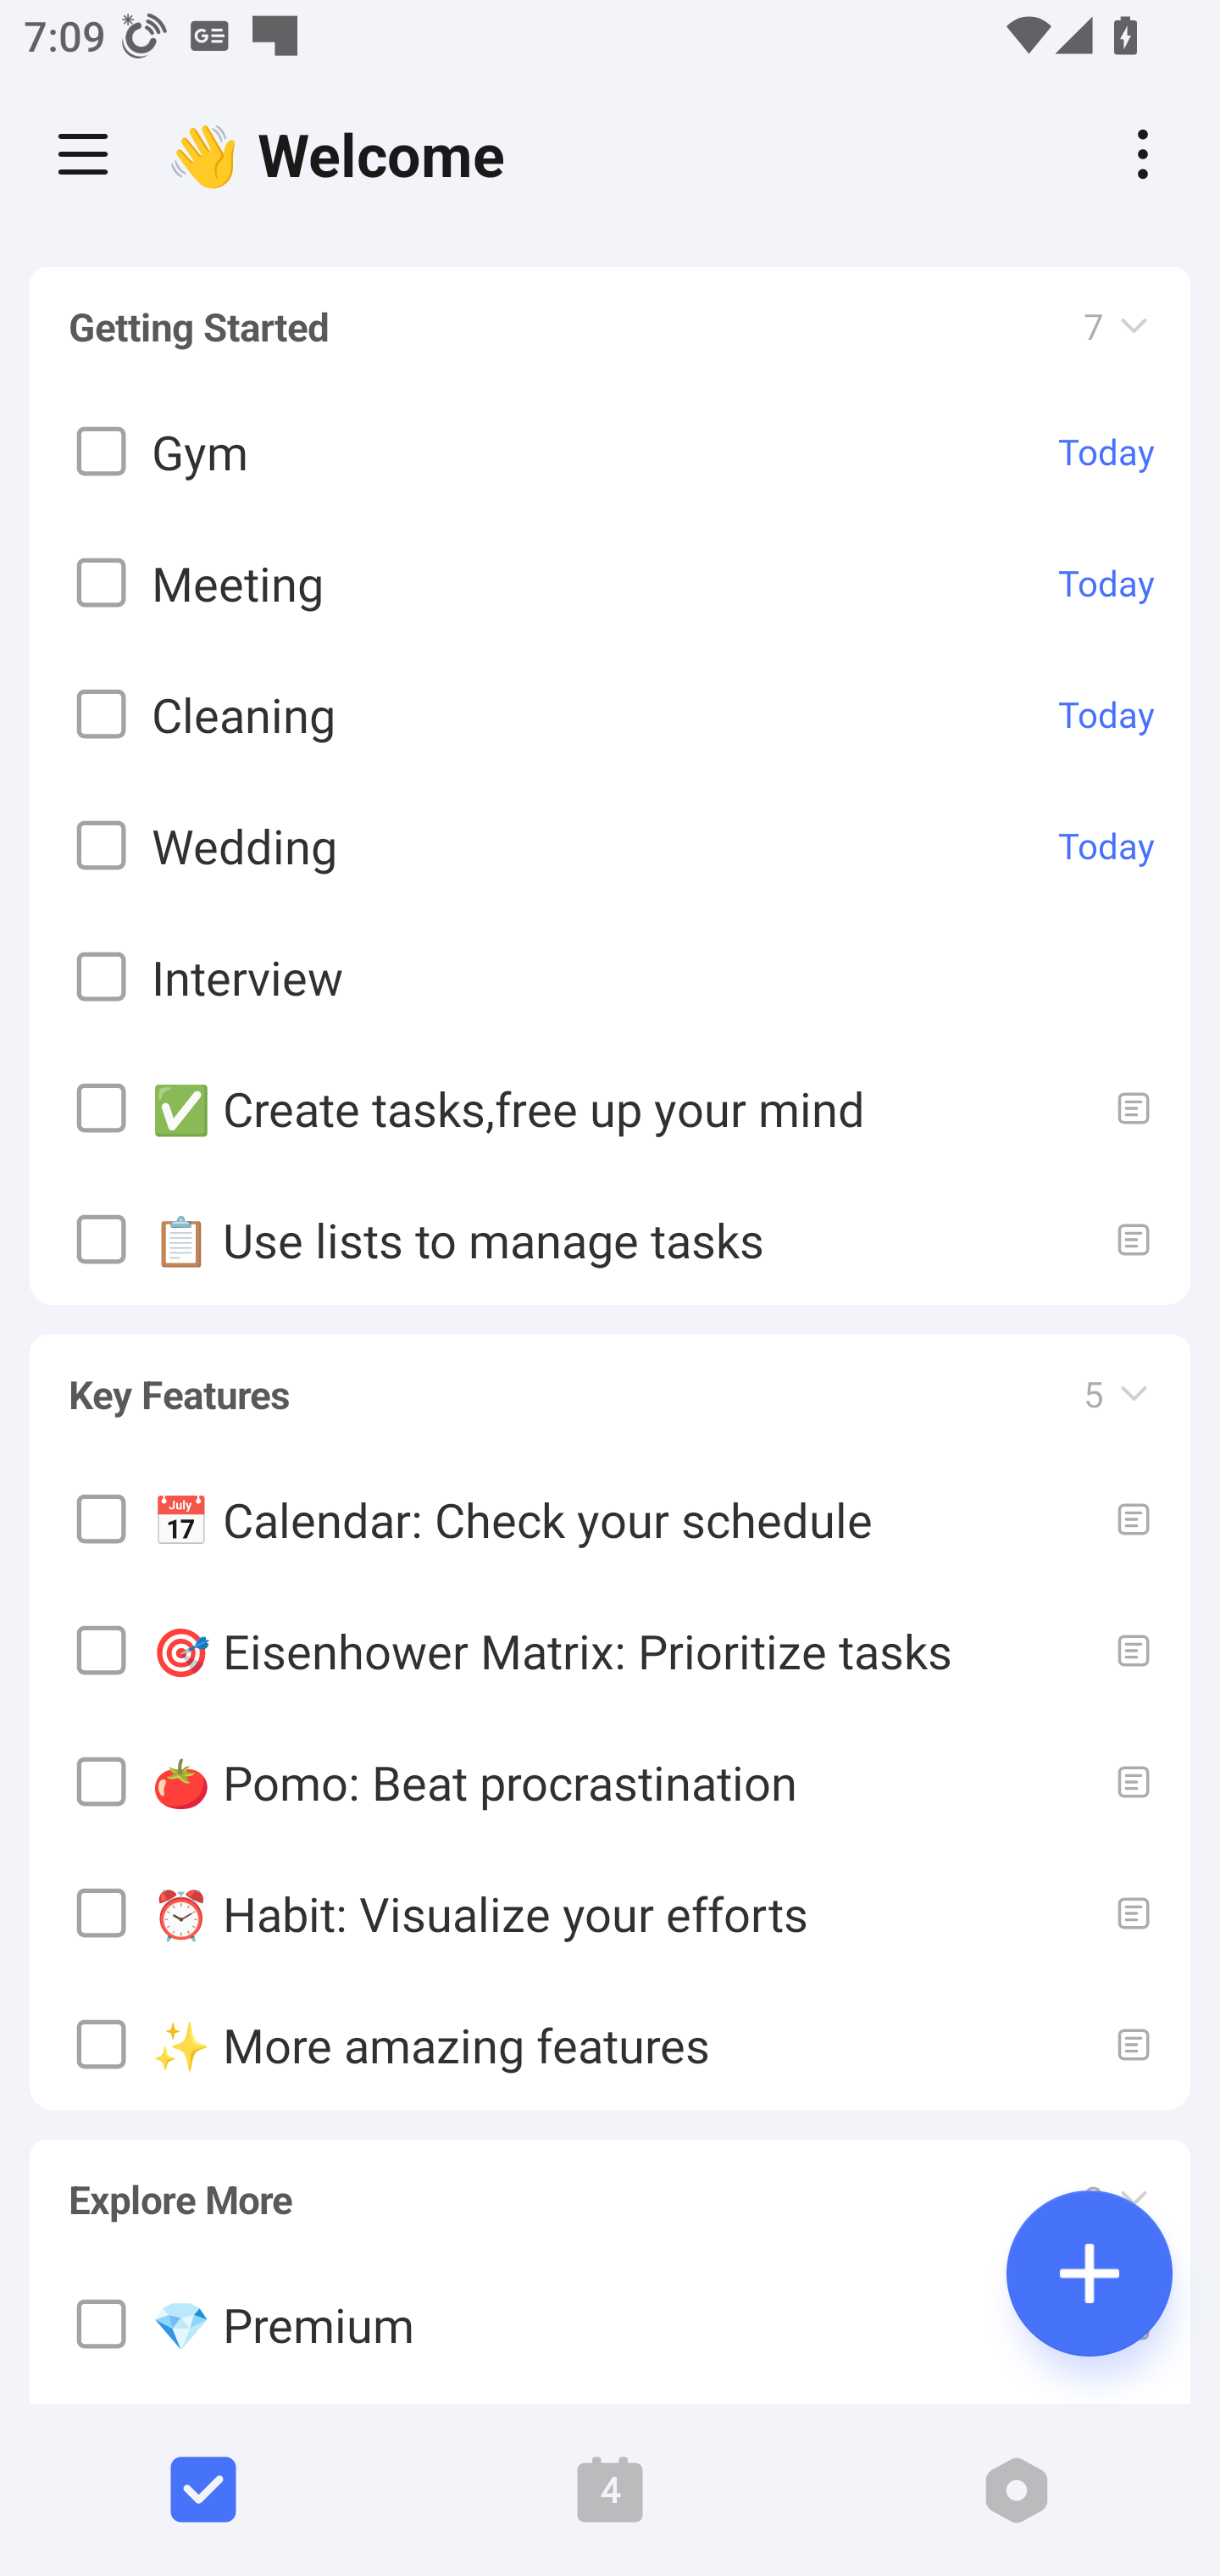 This screenshot has height=2576, width=1220. I want to click on Today, so click(1106, 452).